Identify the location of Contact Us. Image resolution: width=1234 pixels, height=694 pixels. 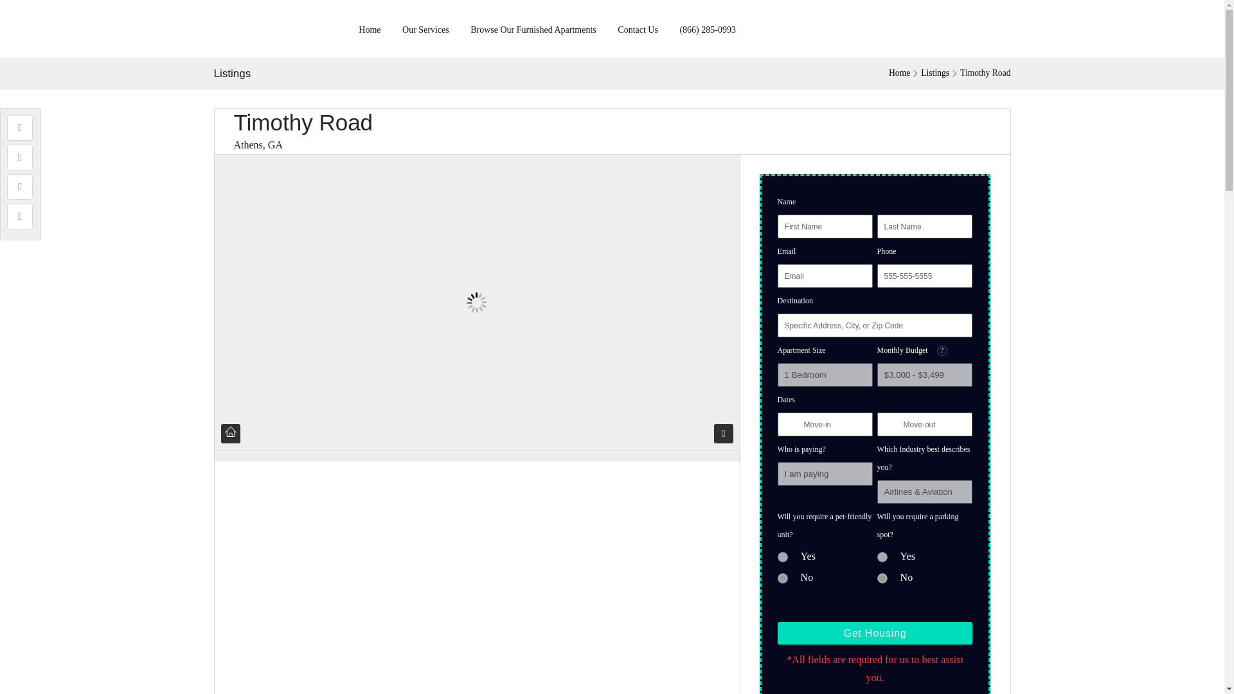
(638, 28).